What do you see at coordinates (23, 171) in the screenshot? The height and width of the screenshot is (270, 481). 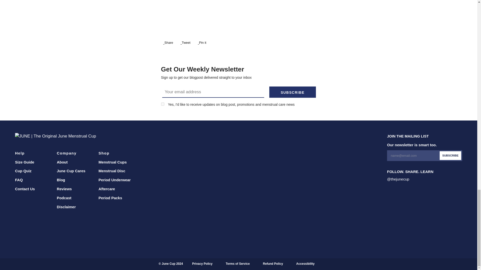 I see `Cup Quiz` at bounding box center [23, 171].